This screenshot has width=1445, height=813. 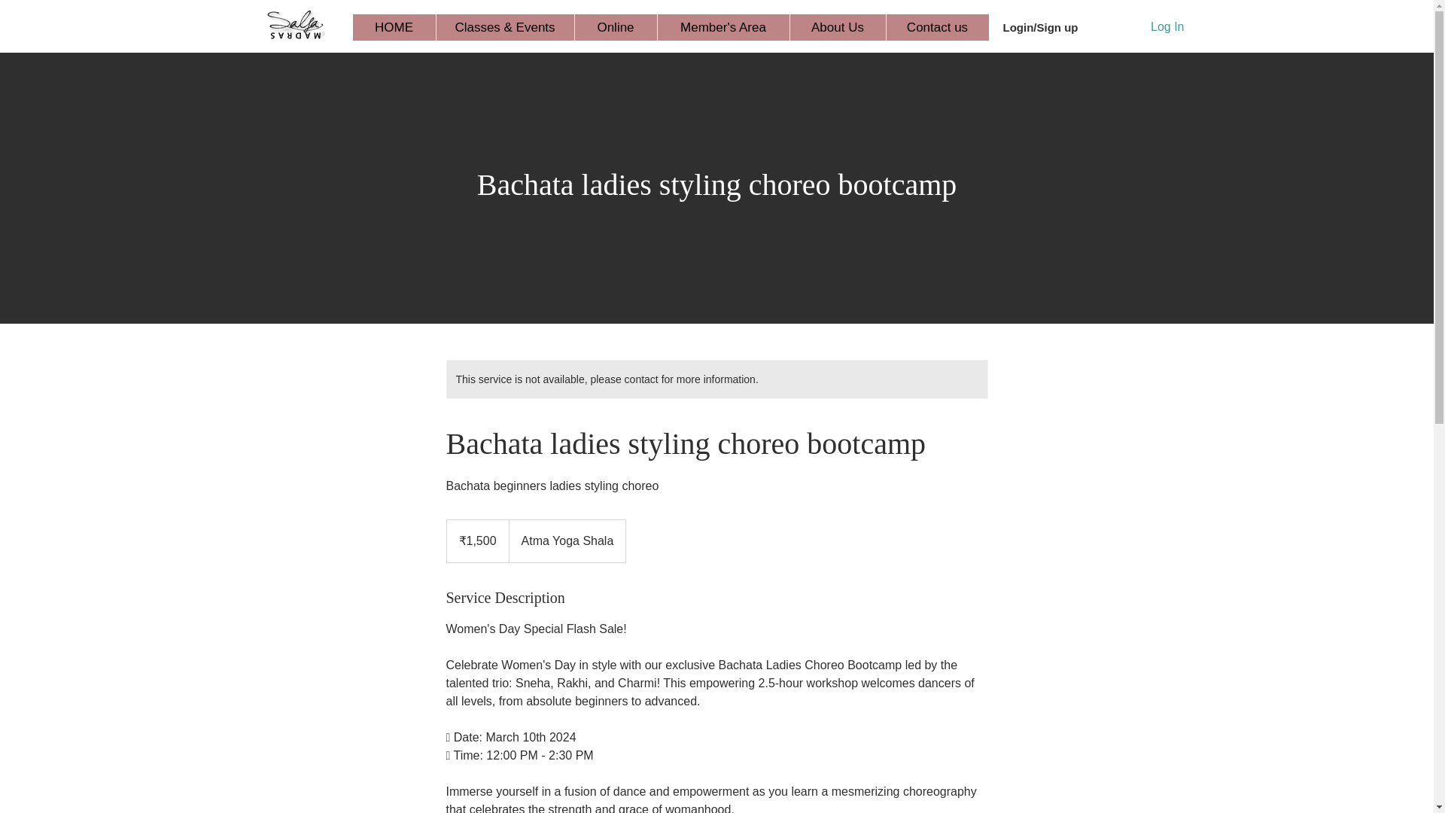 What do you see at coordinates (295, 25) in the screenshot?
I see `sm-42.png` at bounding box center [295, 25].